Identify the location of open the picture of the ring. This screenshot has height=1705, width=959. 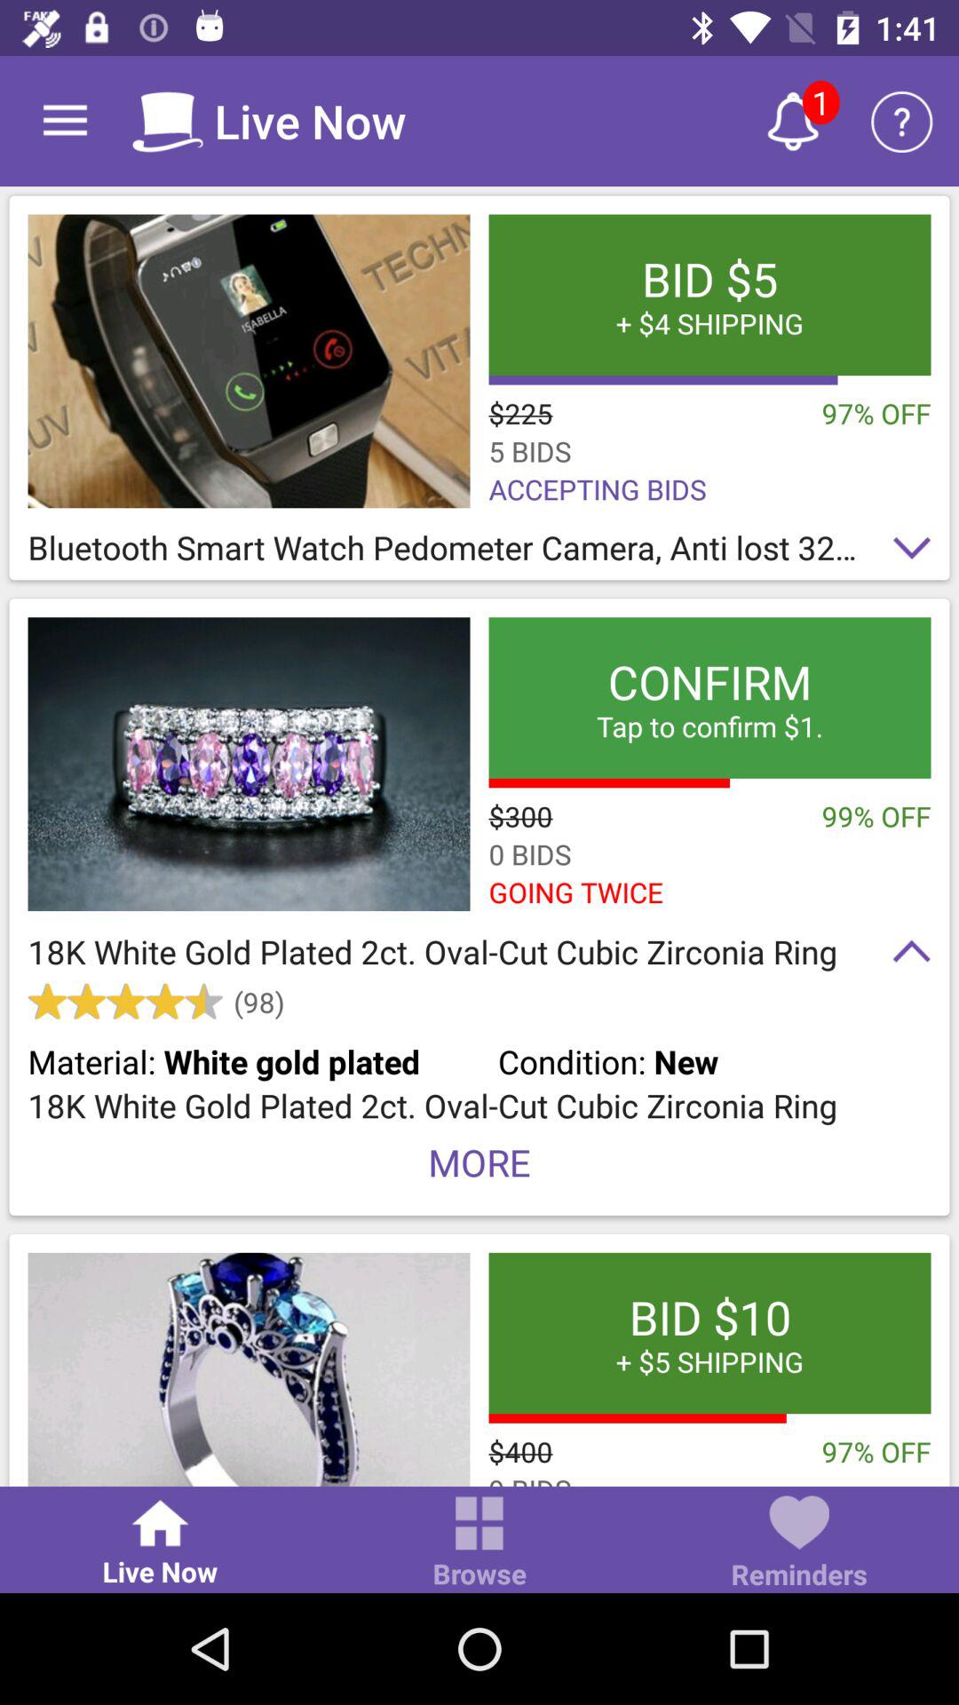
(249, 1369).